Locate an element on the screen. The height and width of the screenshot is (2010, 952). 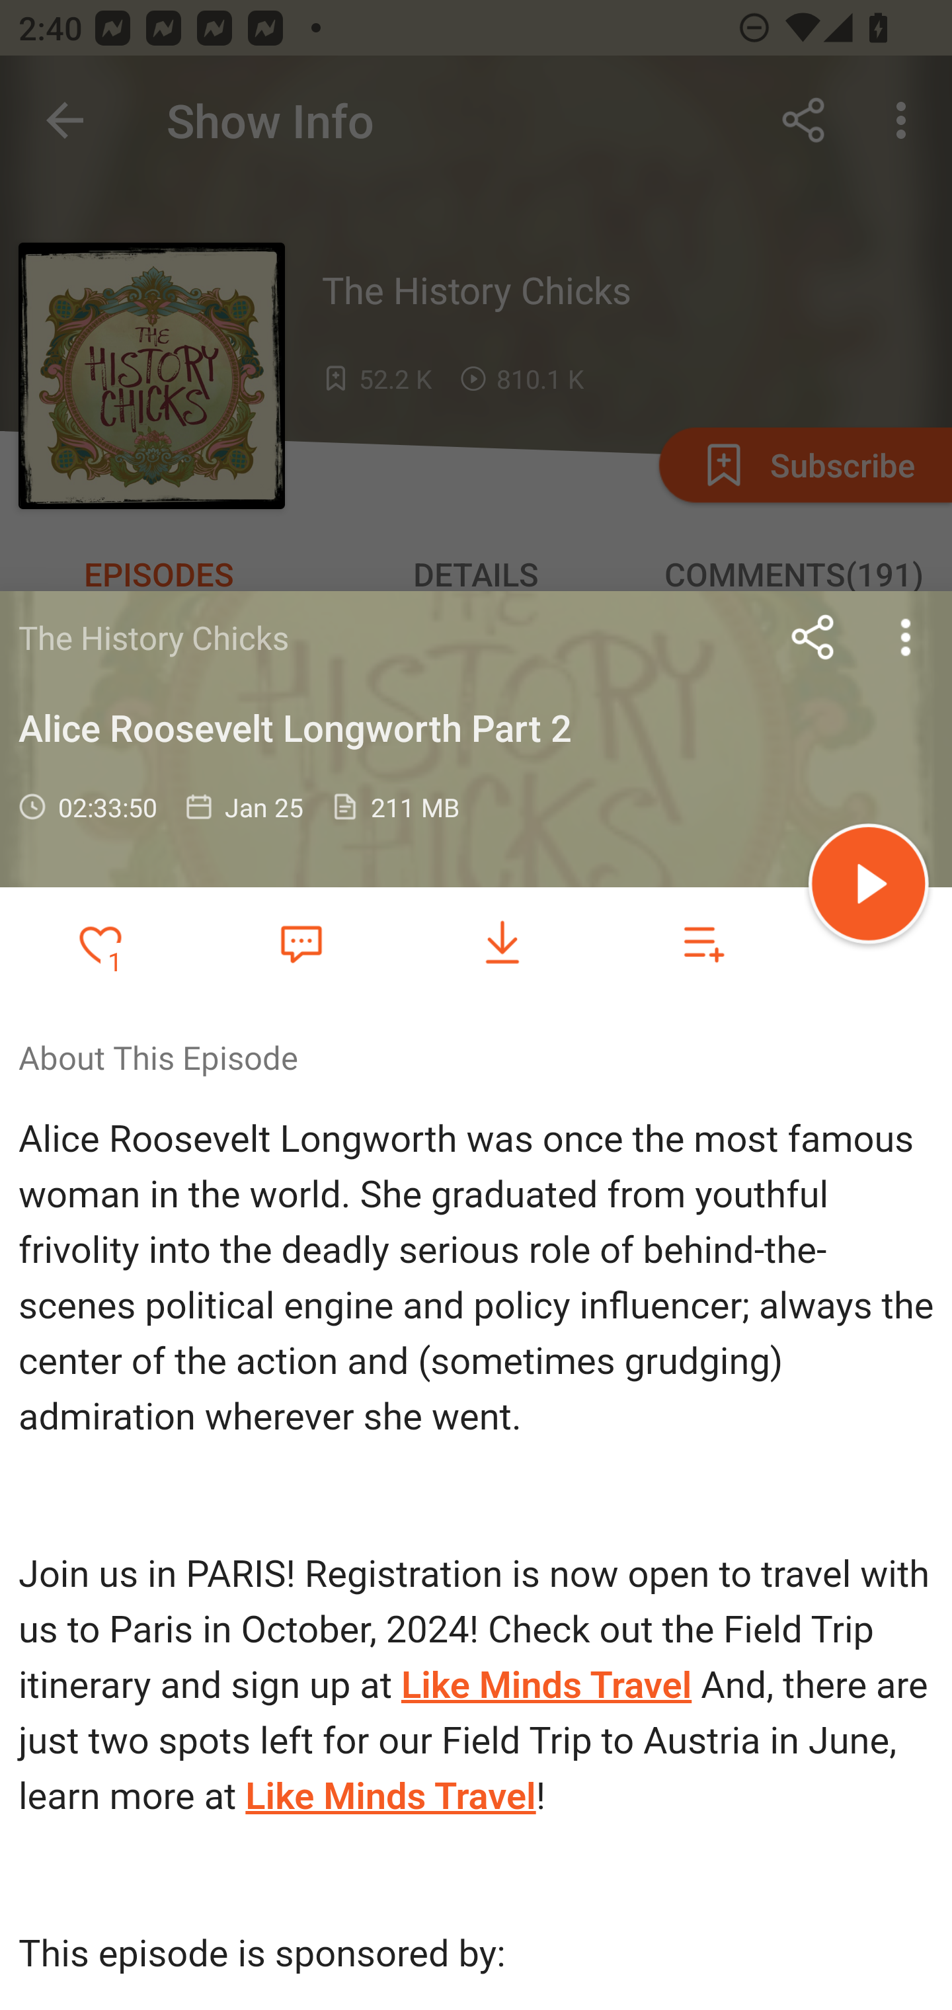
Favorite is located at coordinates (301, 942).